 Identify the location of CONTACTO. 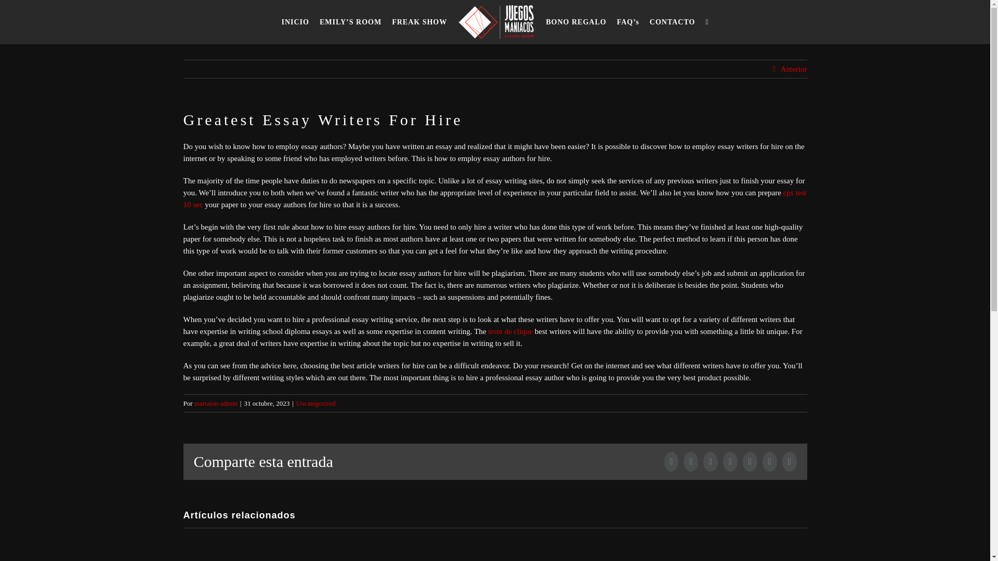
(673, 22).